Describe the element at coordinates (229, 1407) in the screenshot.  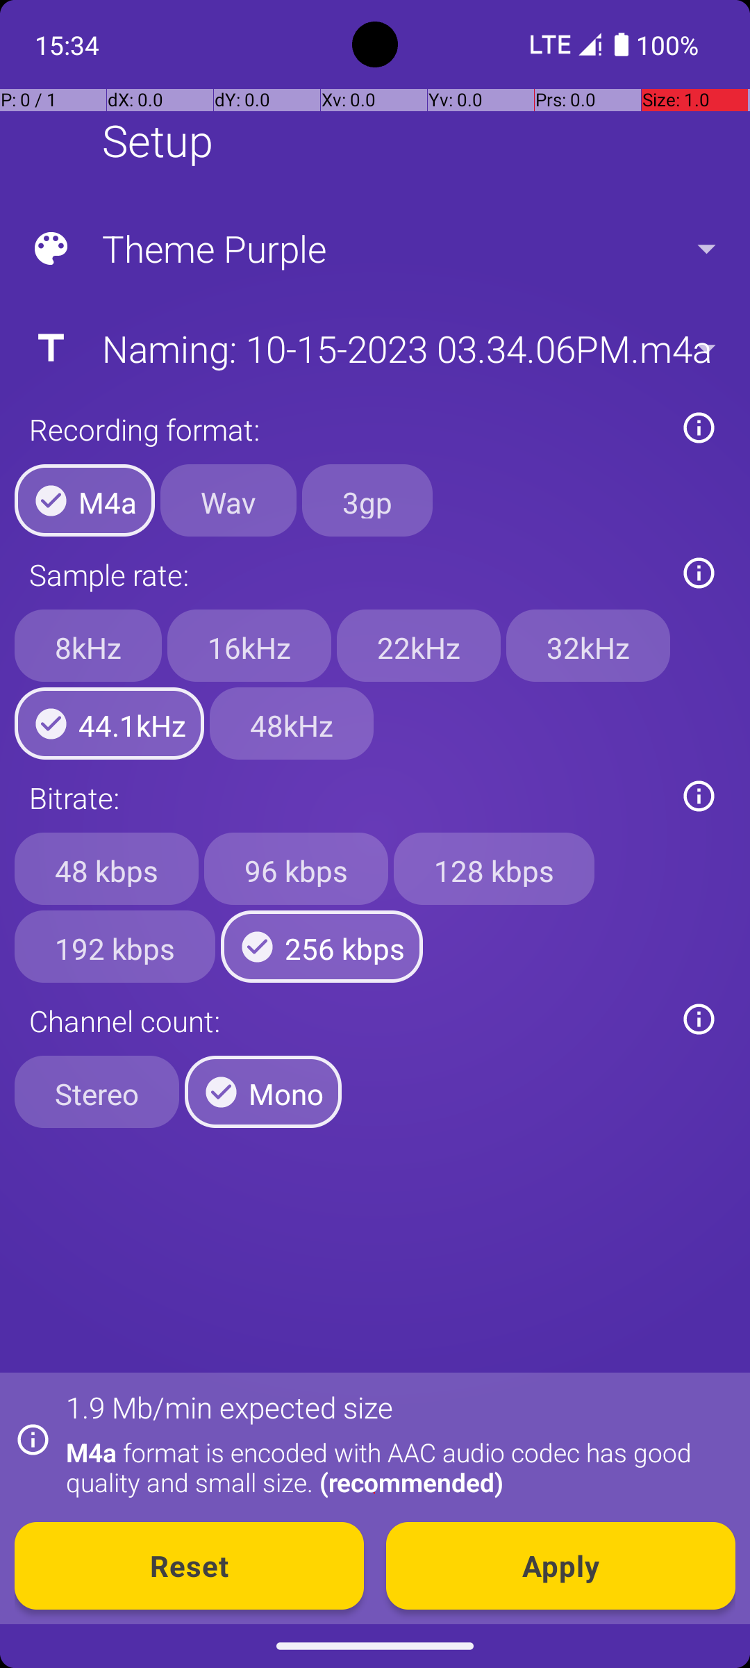
I see `1.9 Mb/min expected size` at that location.